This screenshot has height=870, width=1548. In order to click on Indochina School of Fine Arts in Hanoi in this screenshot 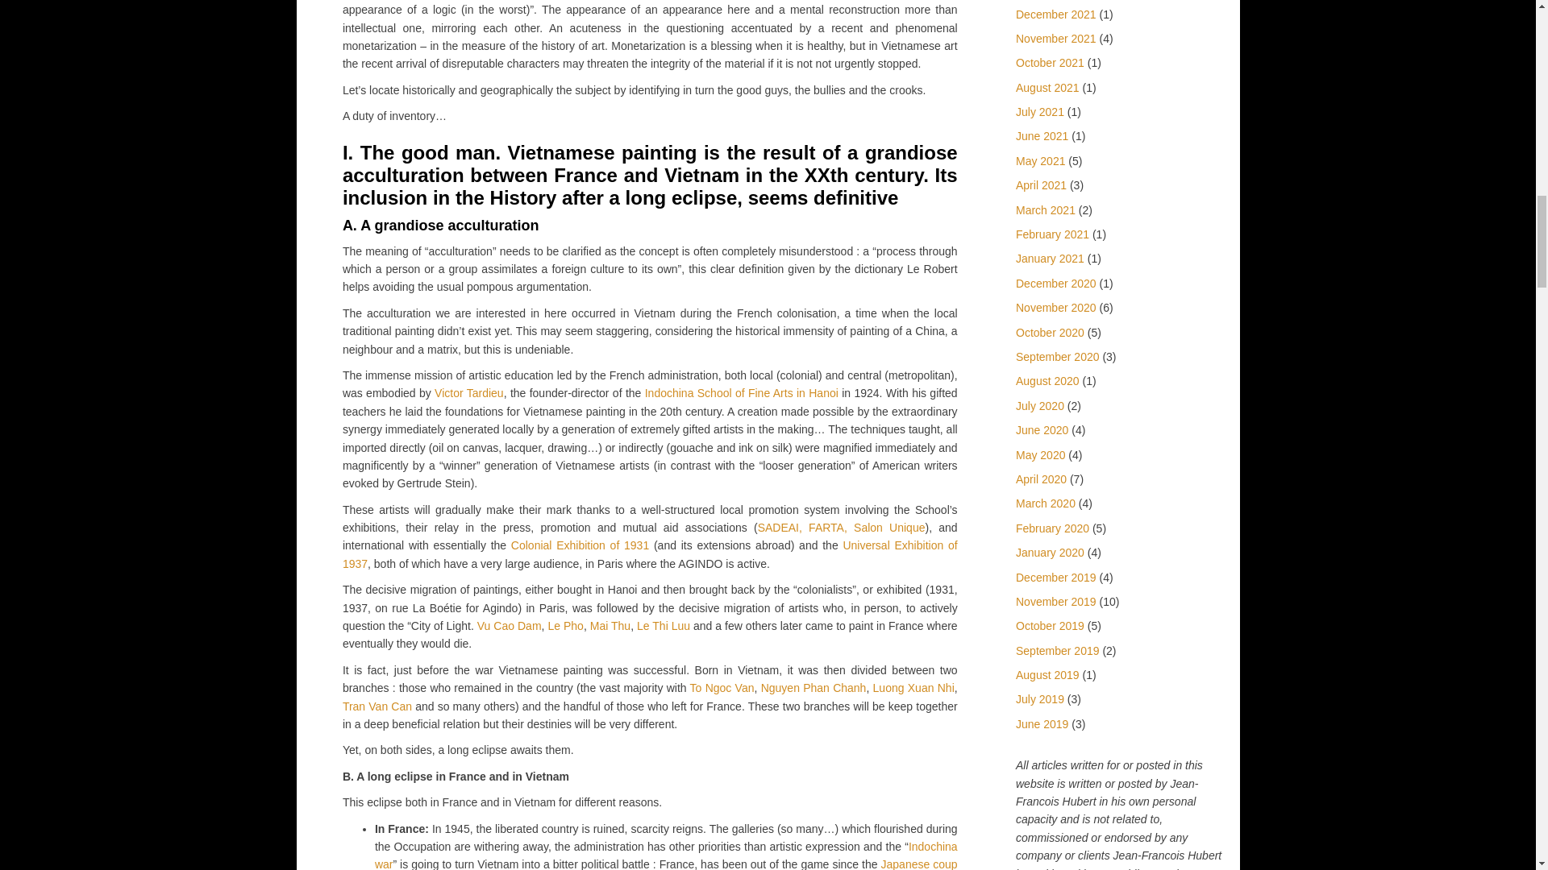, I will do `click(742, 392)`.